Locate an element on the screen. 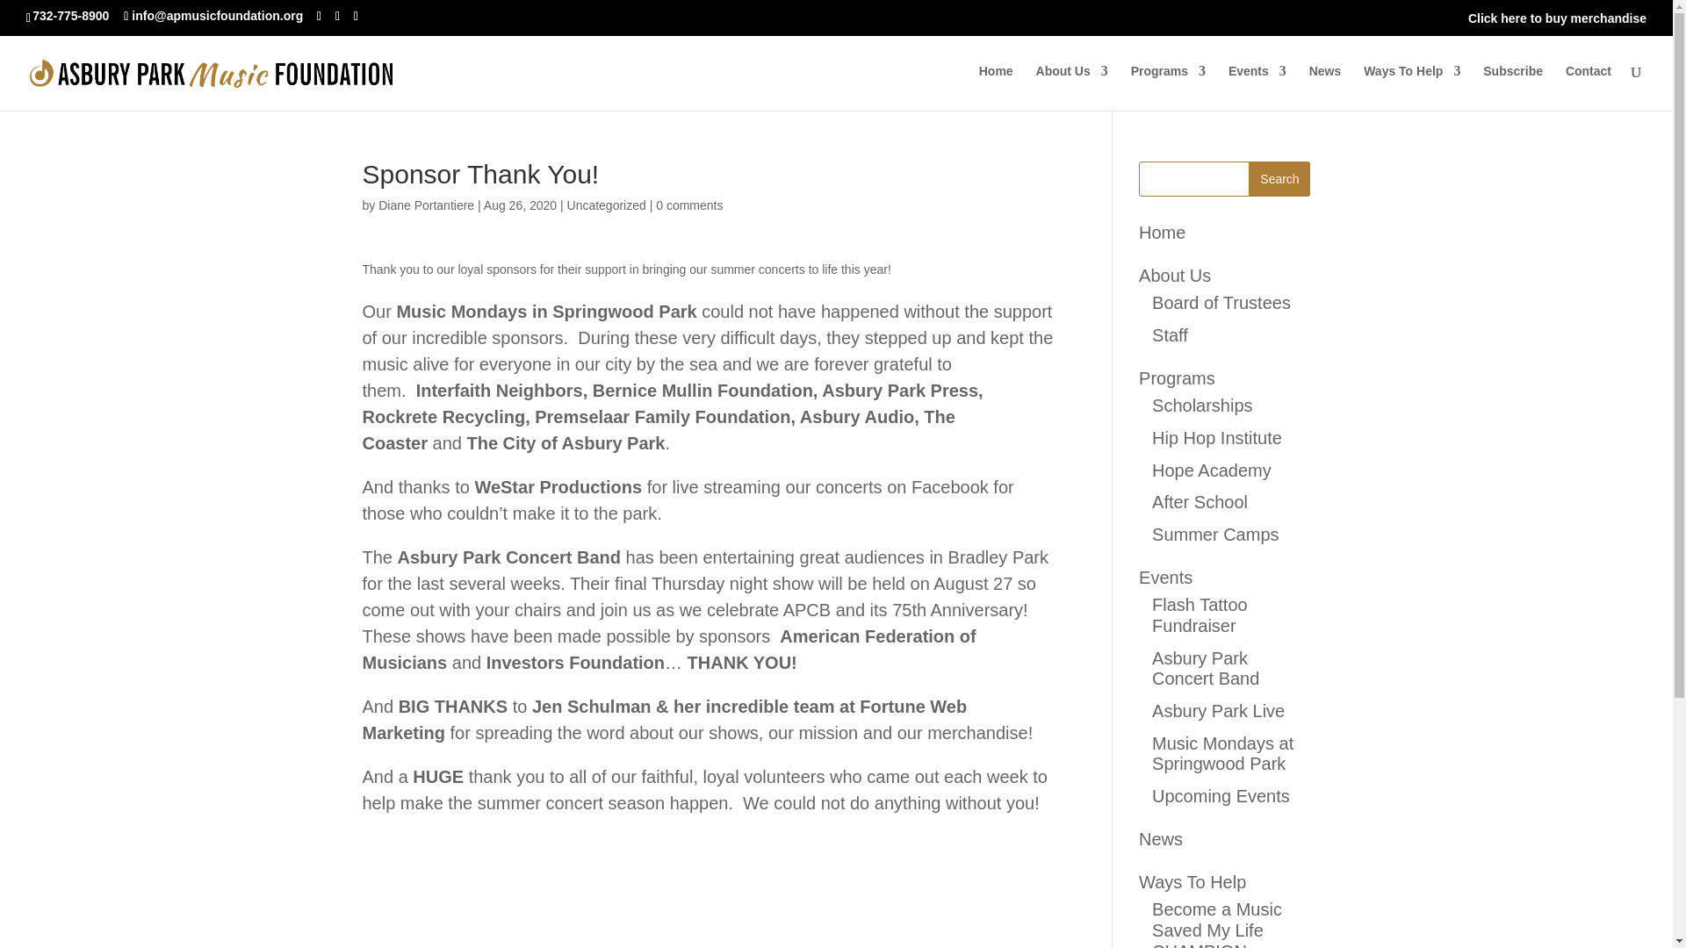 The width and height of the screenshot is (1686, 948). DONATE NOW is located at coordinates (1411, 18).